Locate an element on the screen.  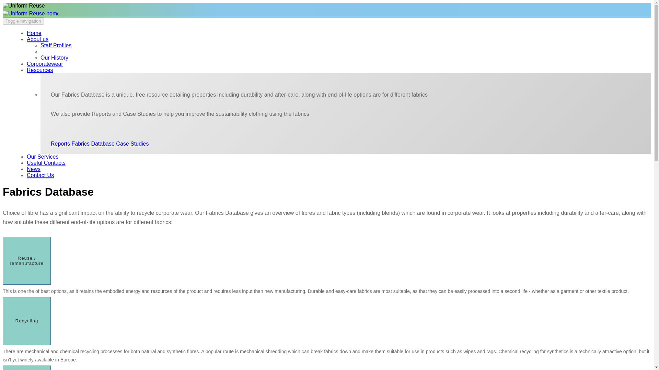
Toggle navigation is located at coordinates (23, 21).